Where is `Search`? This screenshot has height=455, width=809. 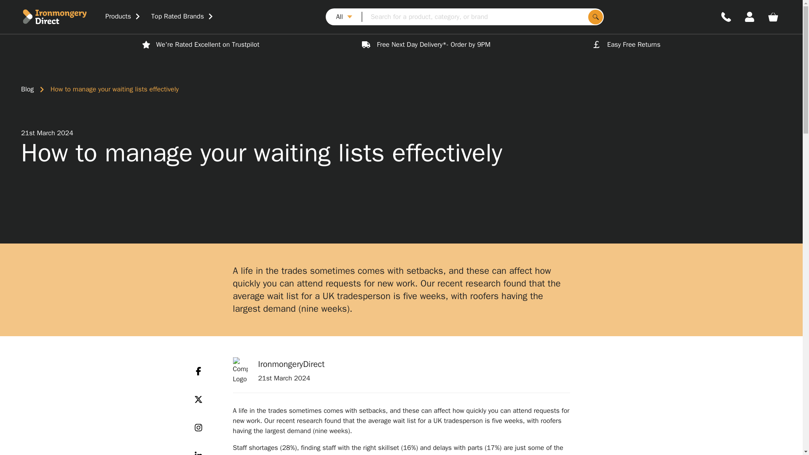
Search is located at coordinates (595, 16).